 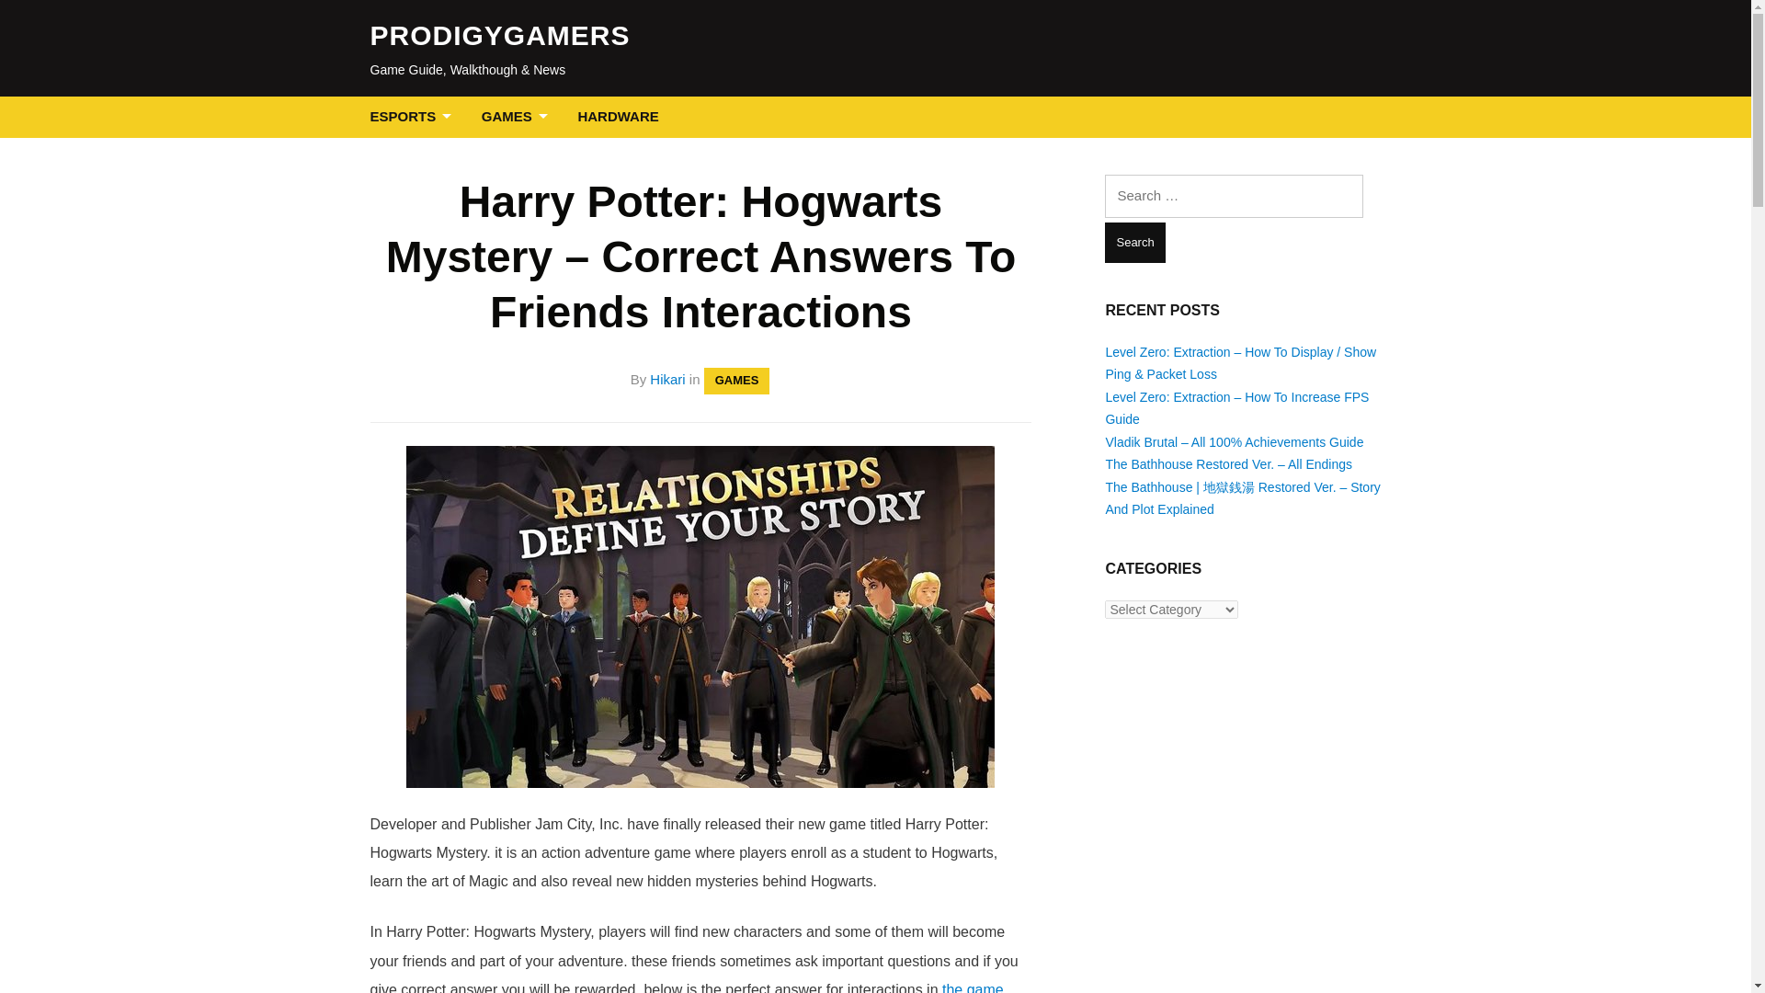 What do you see at coordinates (737, 381) in the screenshot?
I see `GAMES` at bounding box center [737, 381].